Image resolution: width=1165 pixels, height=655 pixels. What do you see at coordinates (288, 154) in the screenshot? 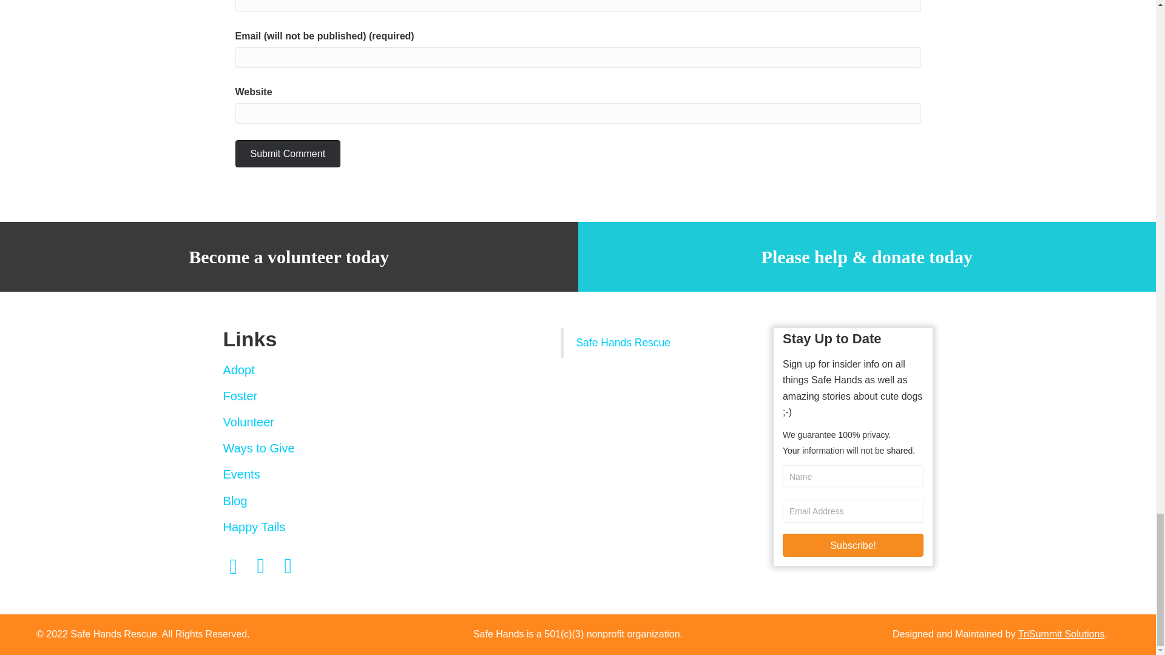
I see `Submit Comment` at bounding box center [288, 154].